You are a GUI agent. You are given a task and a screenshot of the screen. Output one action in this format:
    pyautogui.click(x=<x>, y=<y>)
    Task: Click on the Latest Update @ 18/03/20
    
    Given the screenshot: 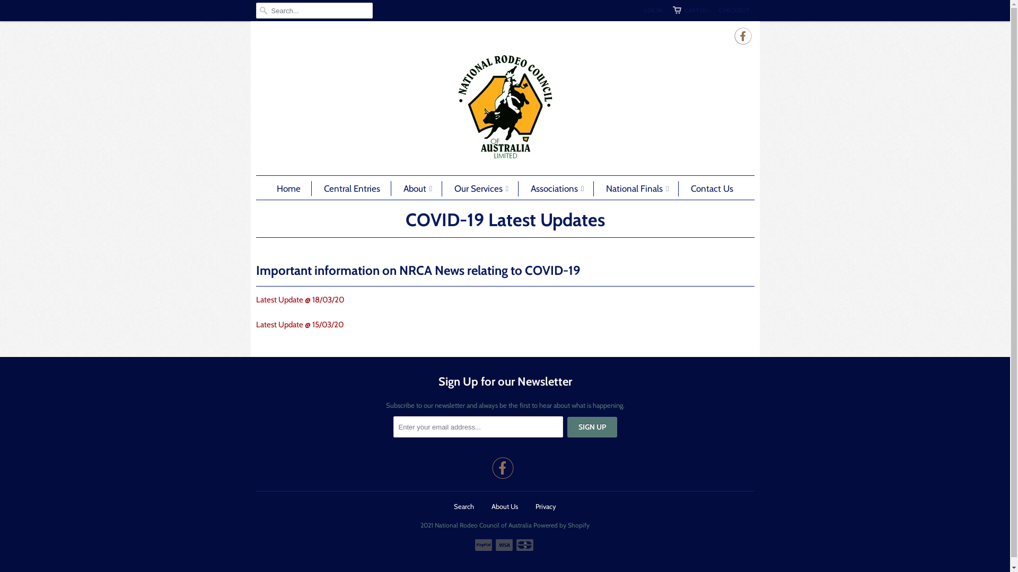 What is the action you would take?
    pyautogui.click(x=300, y=300)
    